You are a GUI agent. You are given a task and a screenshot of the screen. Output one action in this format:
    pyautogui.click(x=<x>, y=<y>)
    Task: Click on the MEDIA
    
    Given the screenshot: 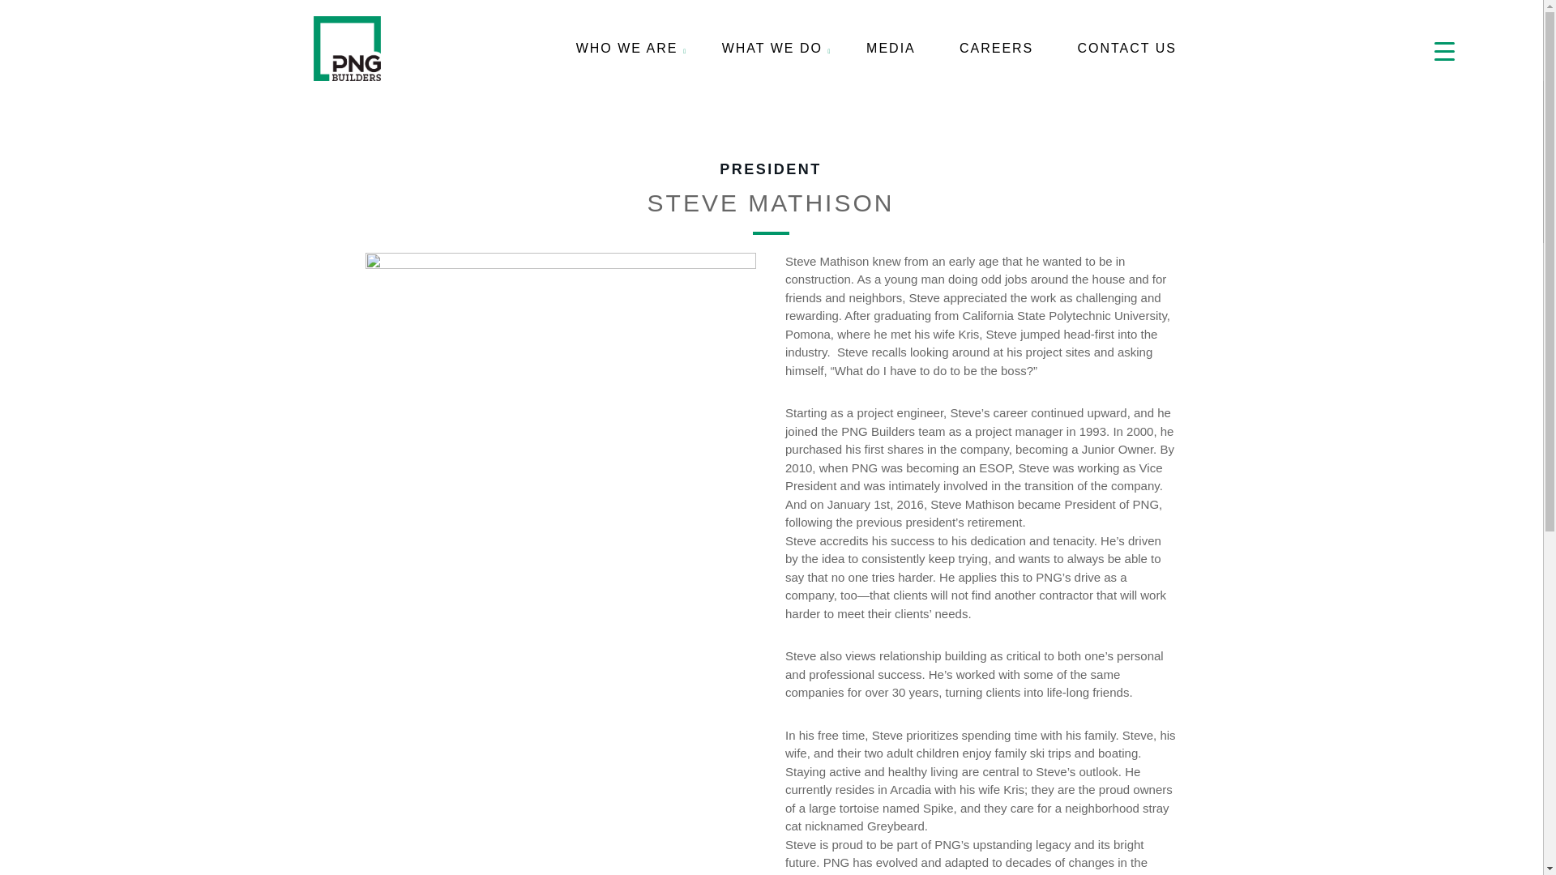 What is the action you would take?
    pyautogui.click(x=891, y=49)
    